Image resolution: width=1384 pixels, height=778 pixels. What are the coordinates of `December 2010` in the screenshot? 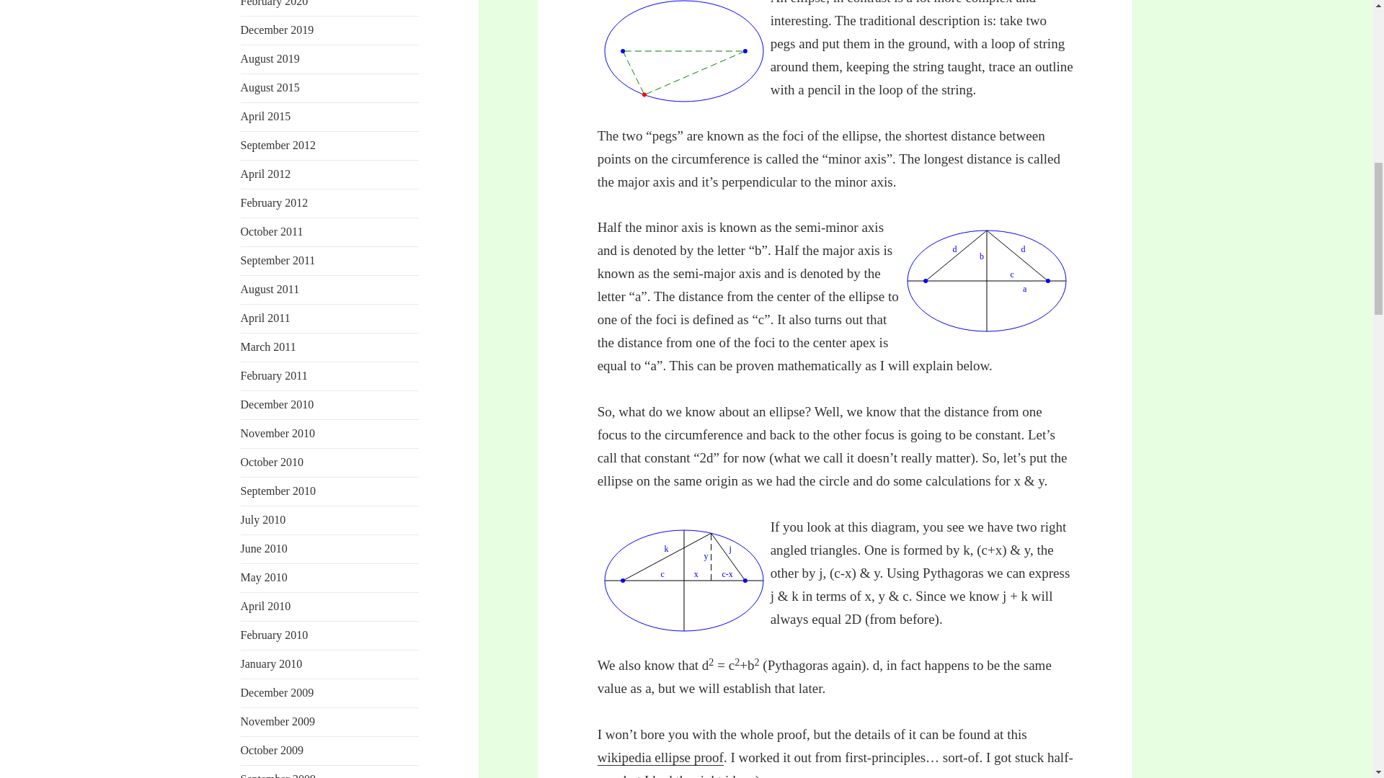 It's located at (277, 404).